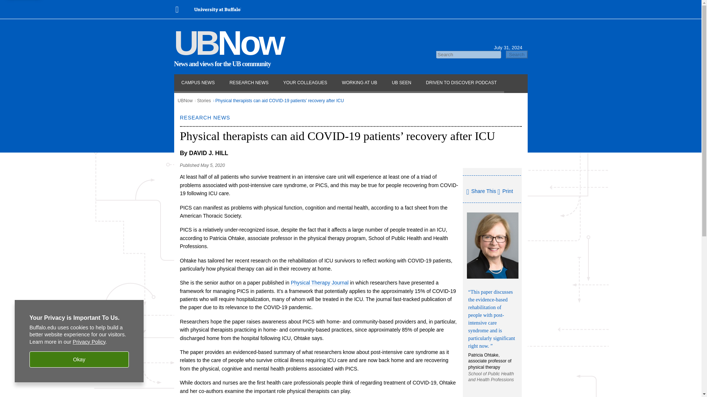 Image resolution: width=707 pixels, height=397 pixels. I want to click on Search, so click(517, 54).